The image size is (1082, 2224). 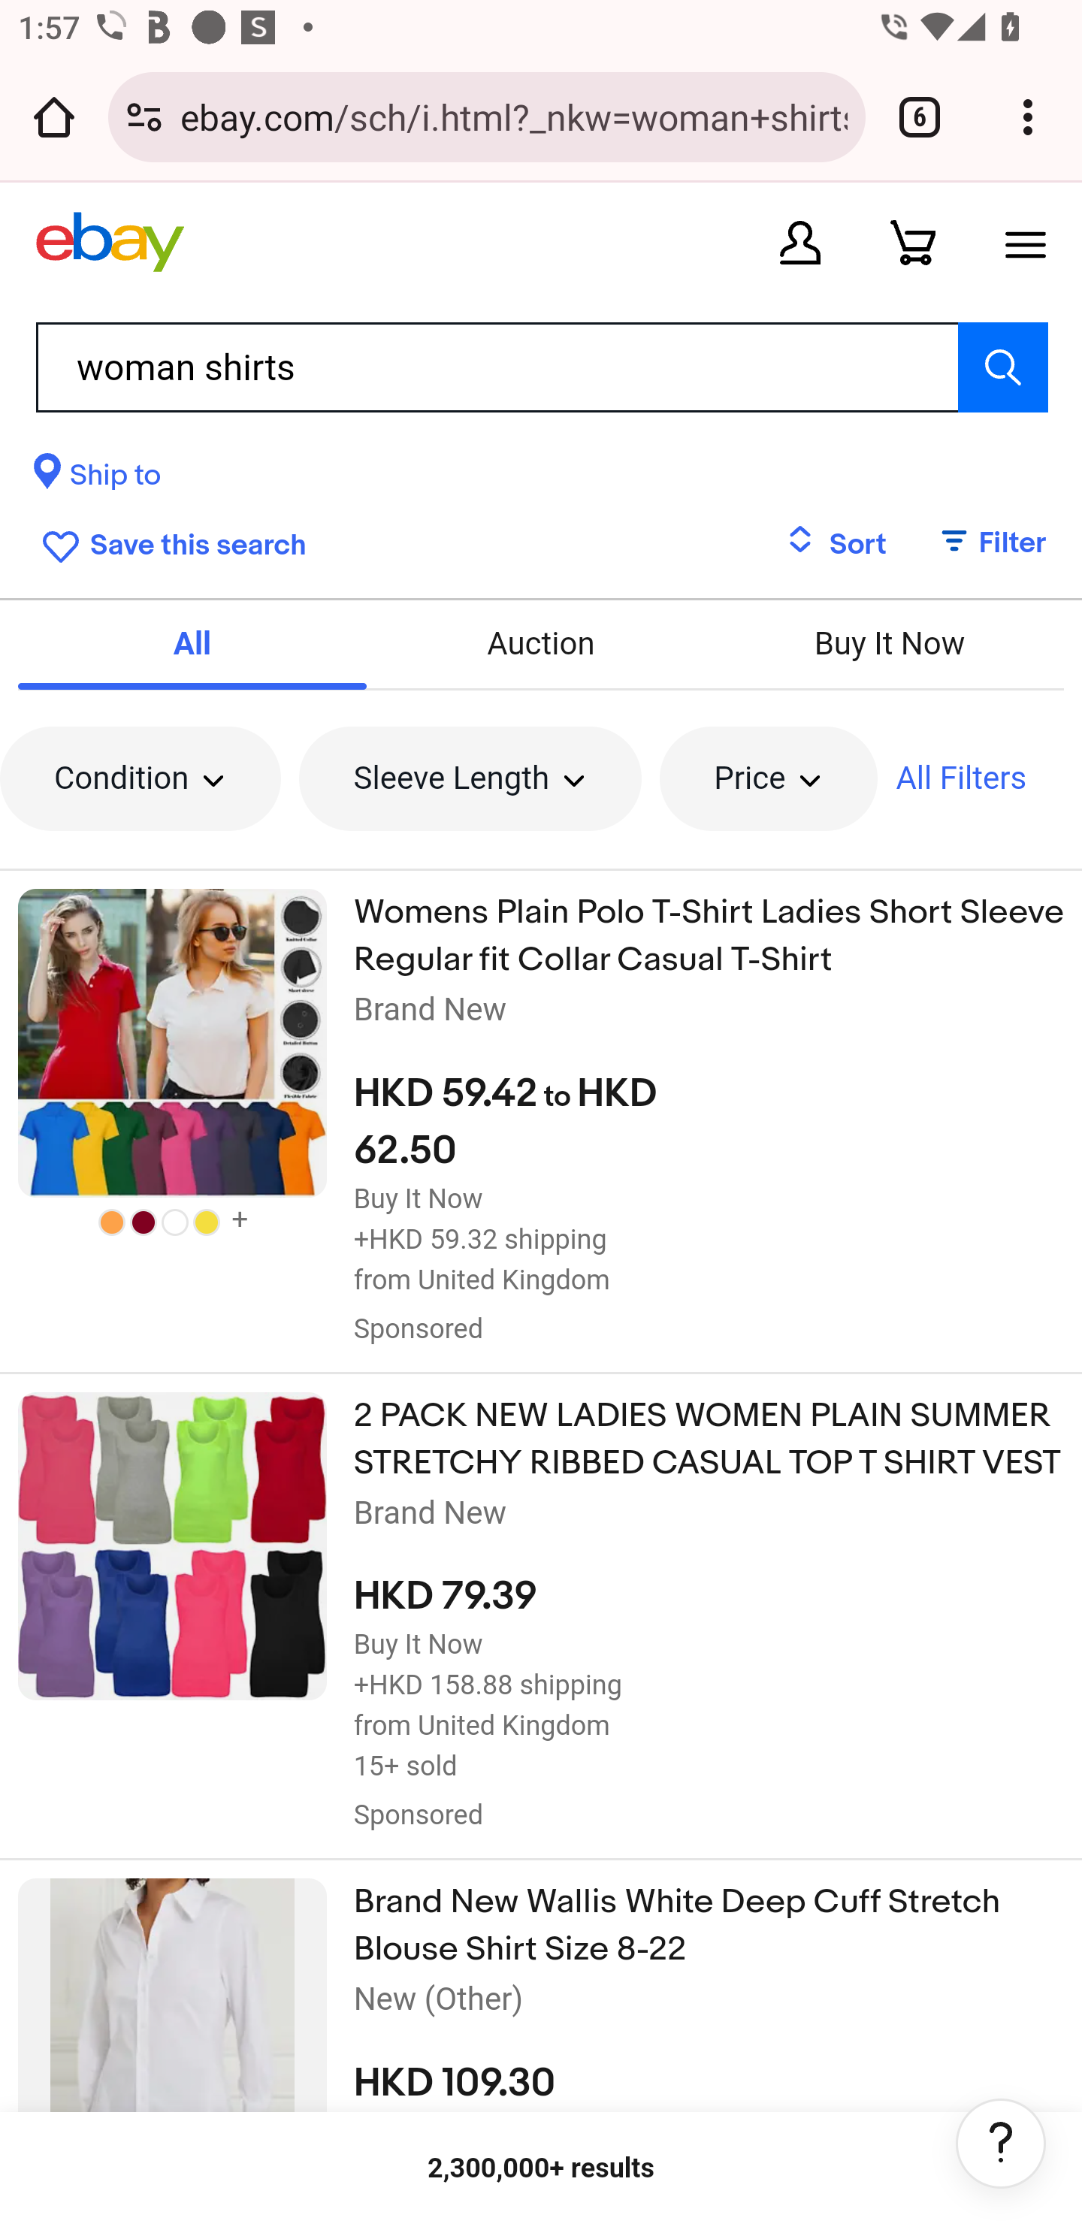 I want to click on Search, so click(x=1002, y=367).